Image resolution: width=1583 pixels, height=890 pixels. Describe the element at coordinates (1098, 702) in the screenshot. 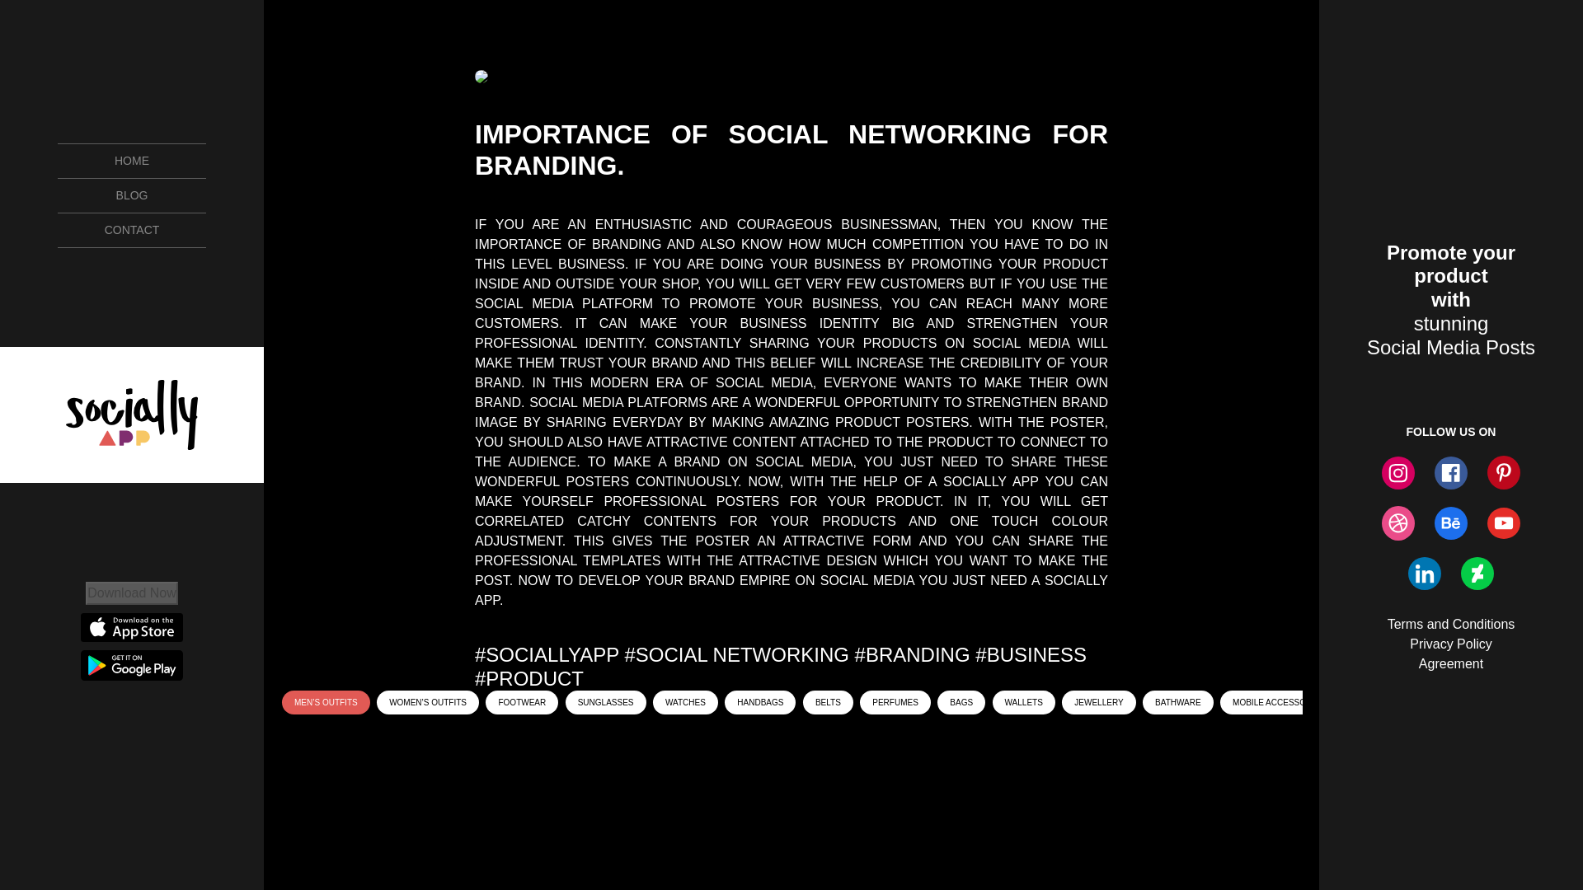

I see `JEWELLERY` at that location.